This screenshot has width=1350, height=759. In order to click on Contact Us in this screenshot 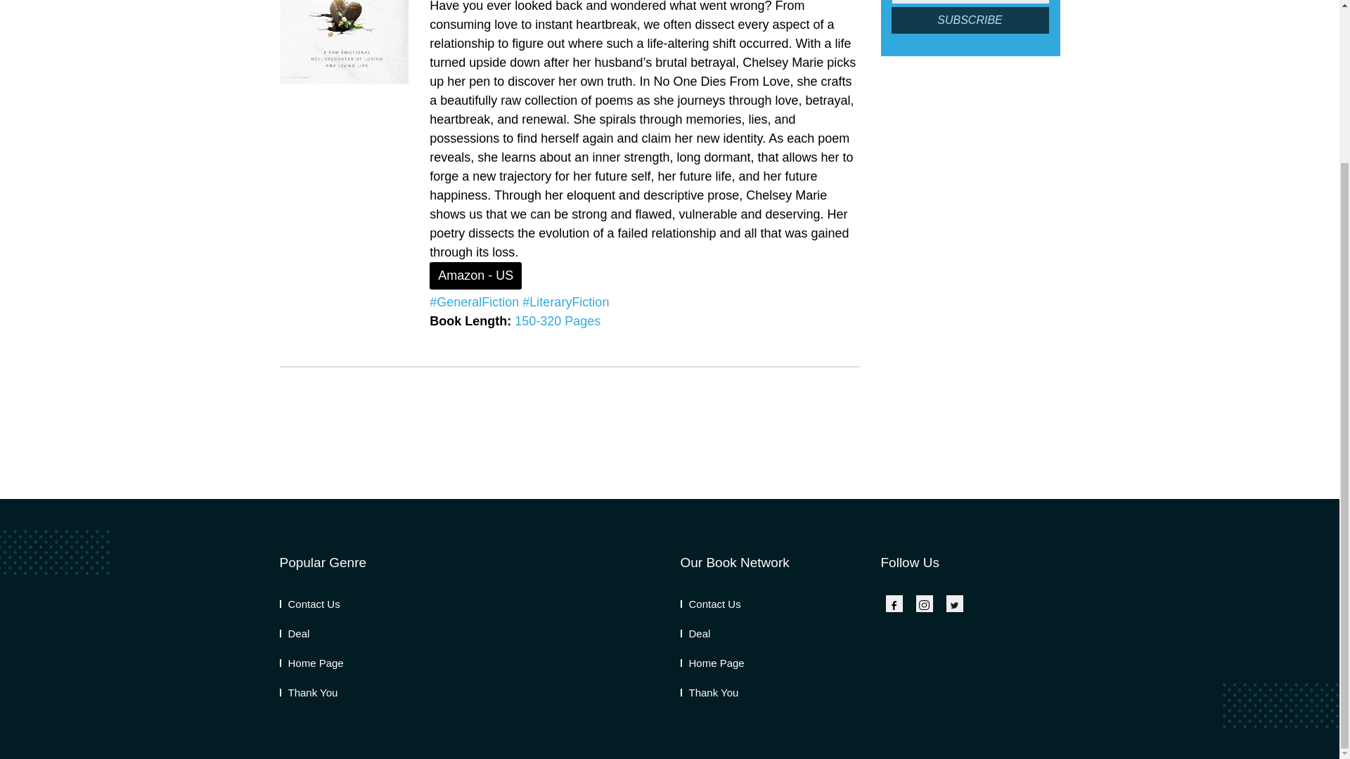, I will do `click(309, 604)`.